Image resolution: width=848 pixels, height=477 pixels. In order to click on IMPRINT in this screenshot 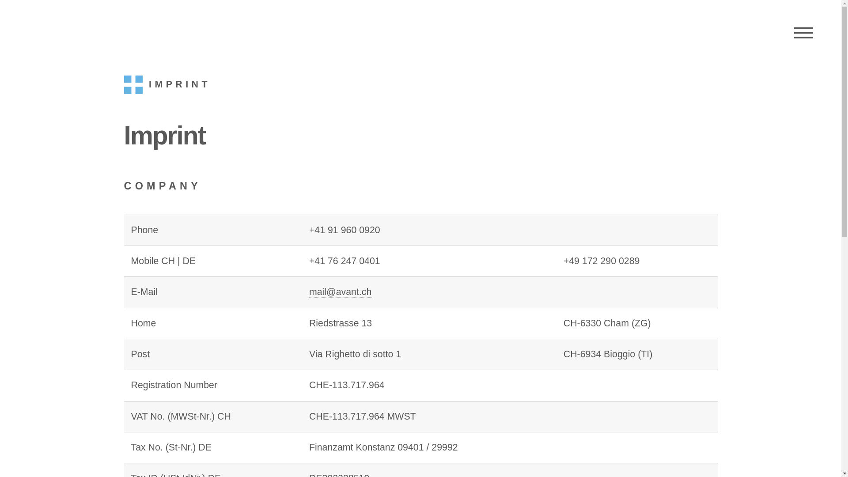, I will do `click(167, 85)`.